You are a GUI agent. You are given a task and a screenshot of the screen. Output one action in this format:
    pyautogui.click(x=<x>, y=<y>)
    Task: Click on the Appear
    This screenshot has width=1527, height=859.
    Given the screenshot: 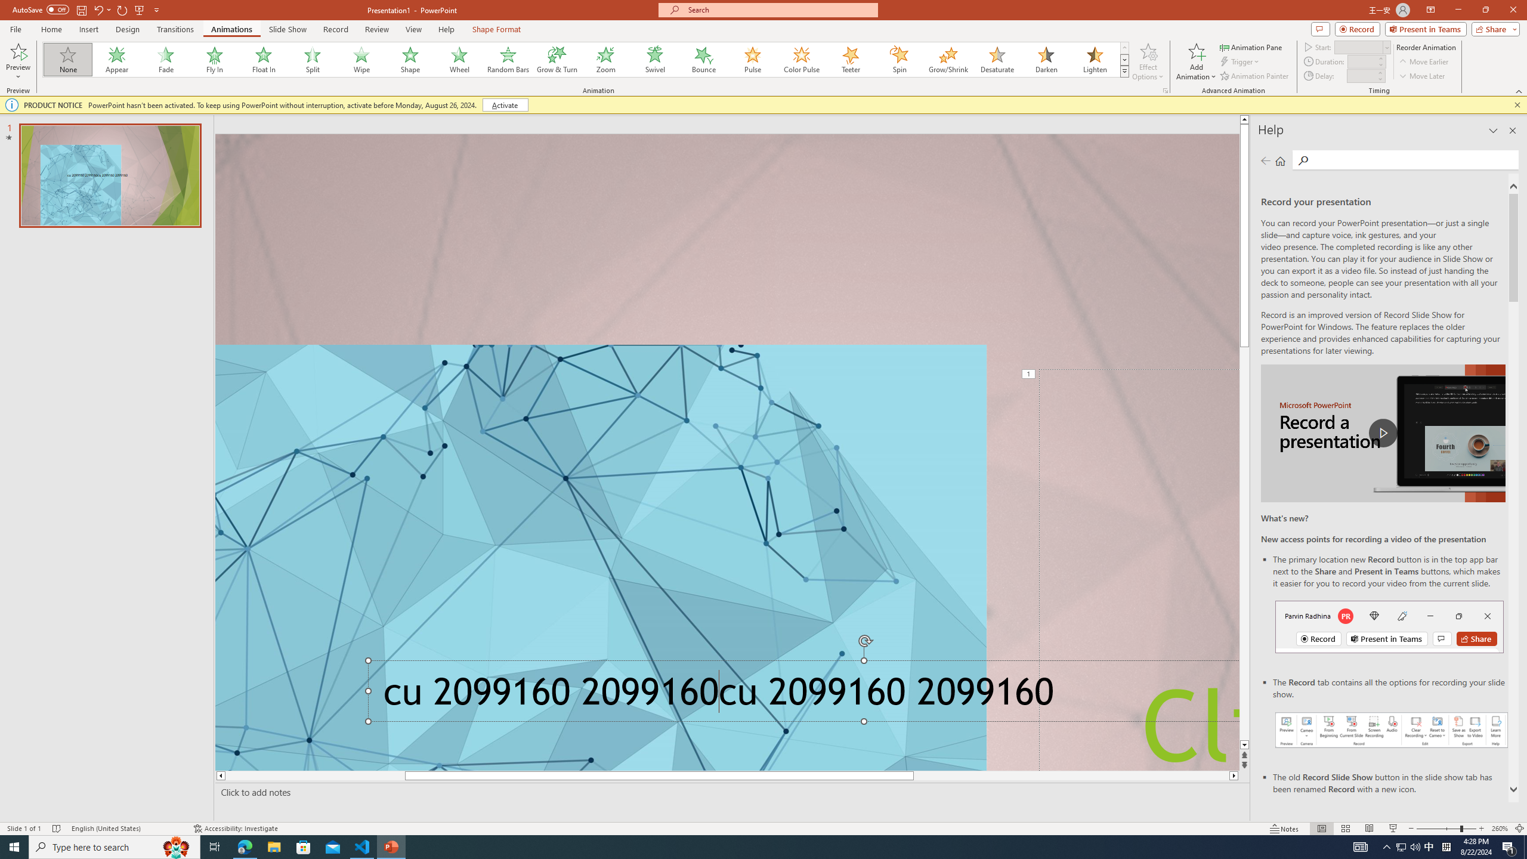 What is the action you would take?
    pyautogui.click(x=118, y=60)
    